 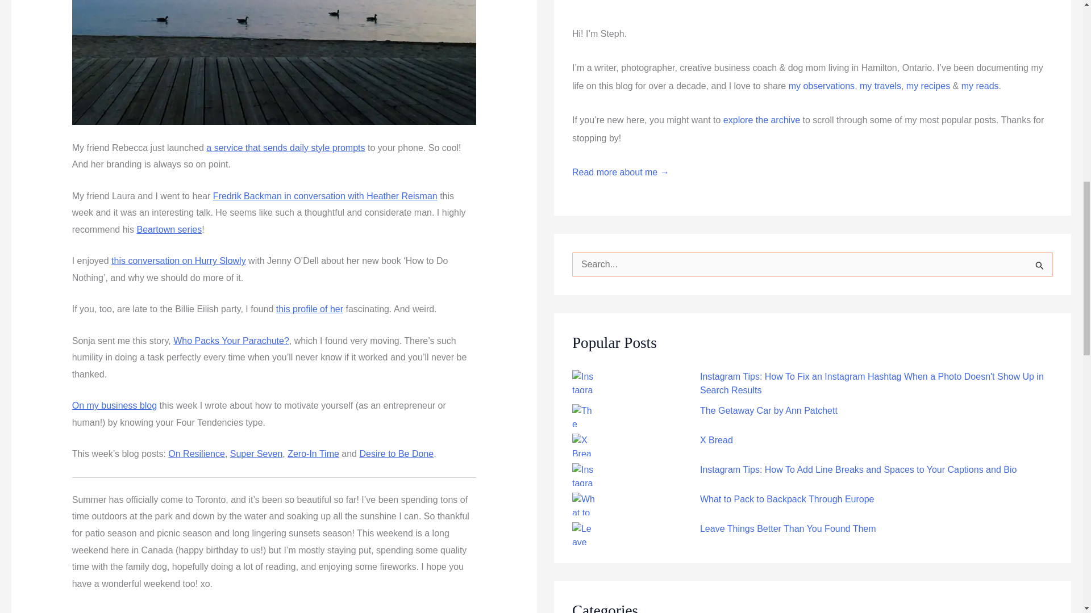 I want to click on Beartown series, so click(x=169, y=229).